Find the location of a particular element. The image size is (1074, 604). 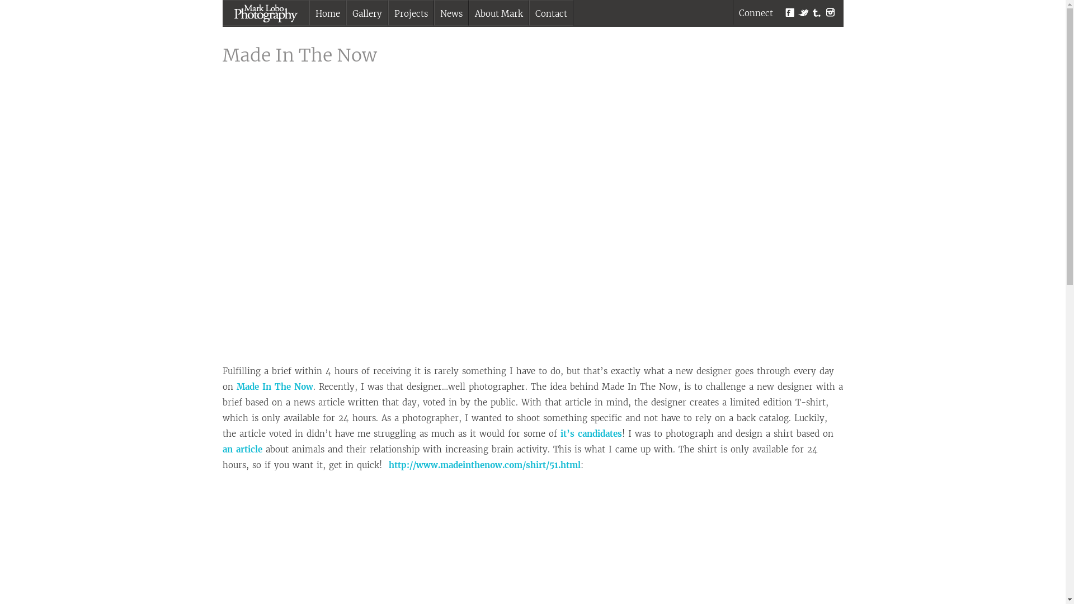

Facebook is located at coordinates (790, 12).